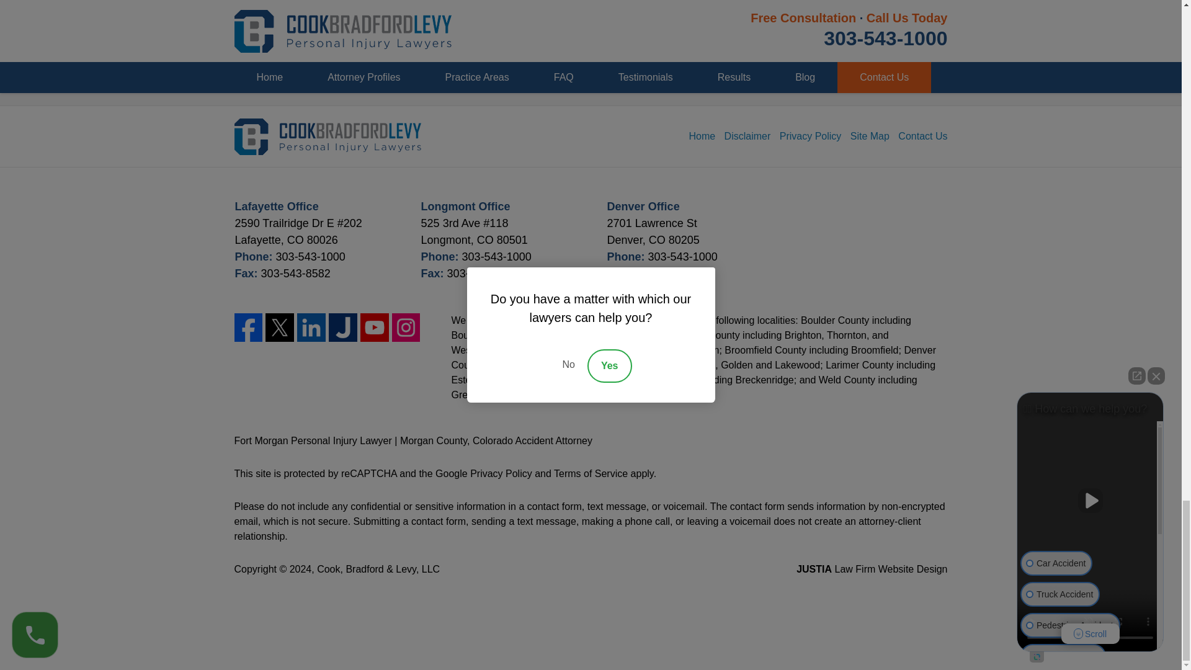  I want to click on Facebook, so click(249, 328).